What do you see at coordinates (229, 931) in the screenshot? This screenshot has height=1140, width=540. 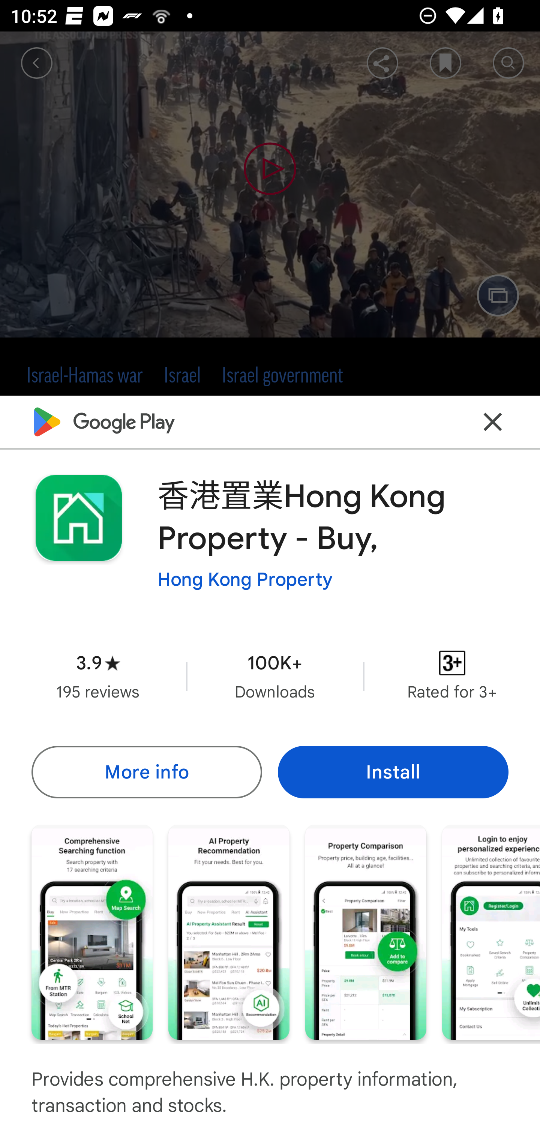 I see `Screenshot "2" of "7"` at bounding box center [229, 931].